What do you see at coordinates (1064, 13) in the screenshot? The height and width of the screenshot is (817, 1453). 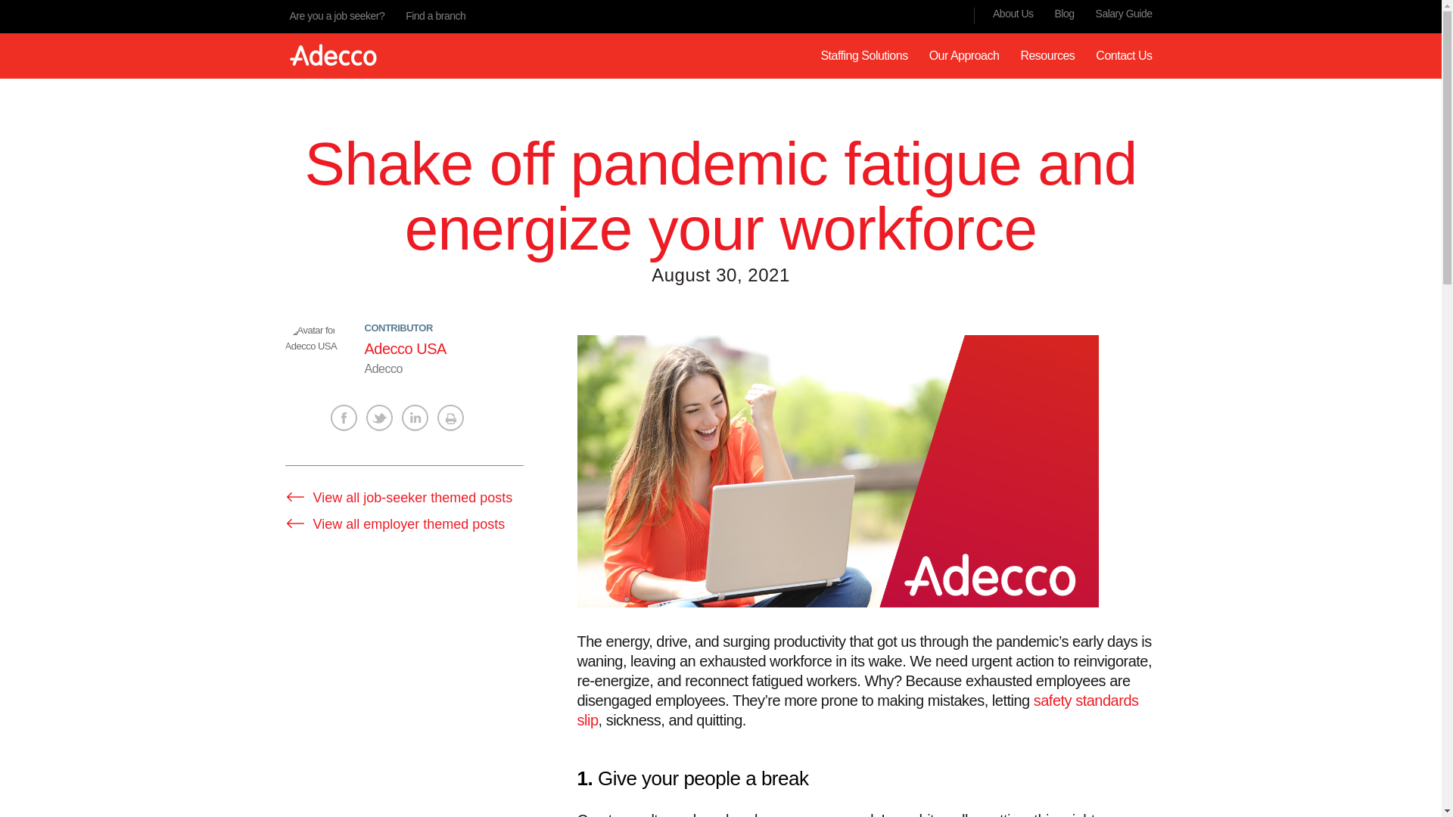 I see `Blog` at bounding box center [1064, 13].